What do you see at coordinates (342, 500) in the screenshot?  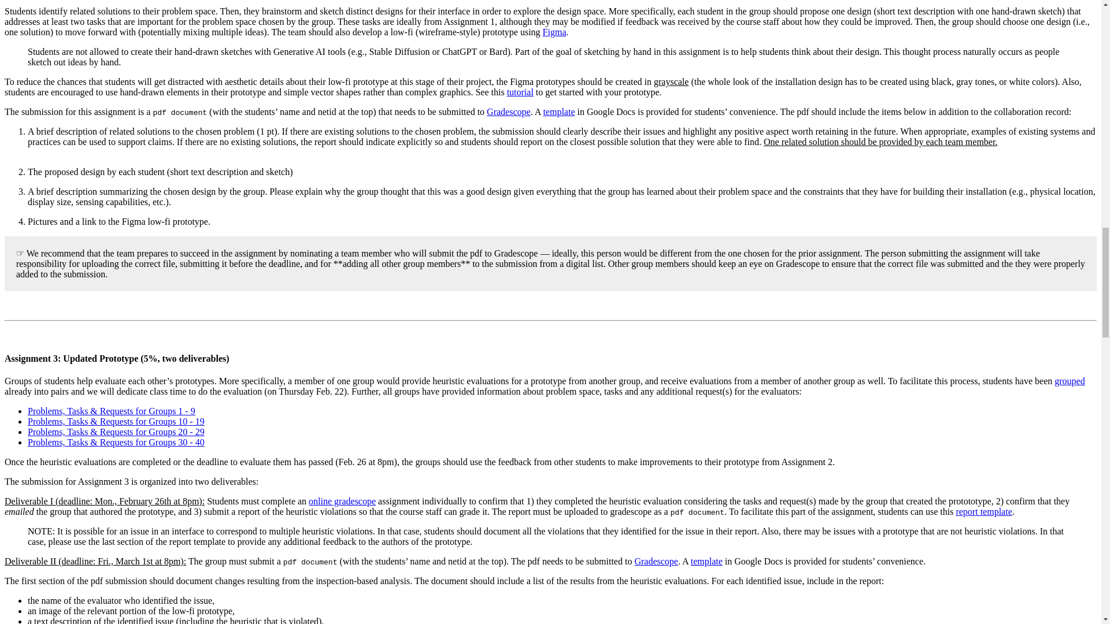 I see `online gradescope` at bounding box center [342, 500].